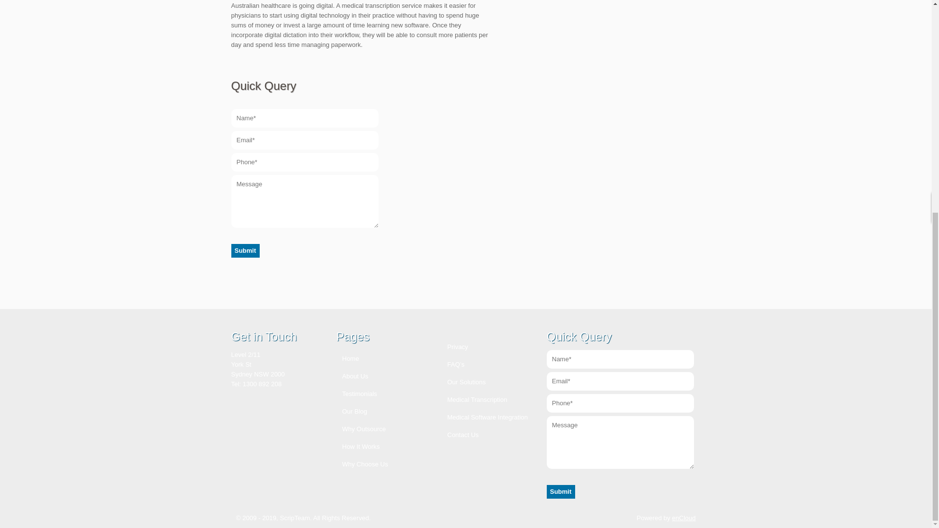 This screenshot has height=528, width=939. I want to click on Our Solutions, so click(463, 382).